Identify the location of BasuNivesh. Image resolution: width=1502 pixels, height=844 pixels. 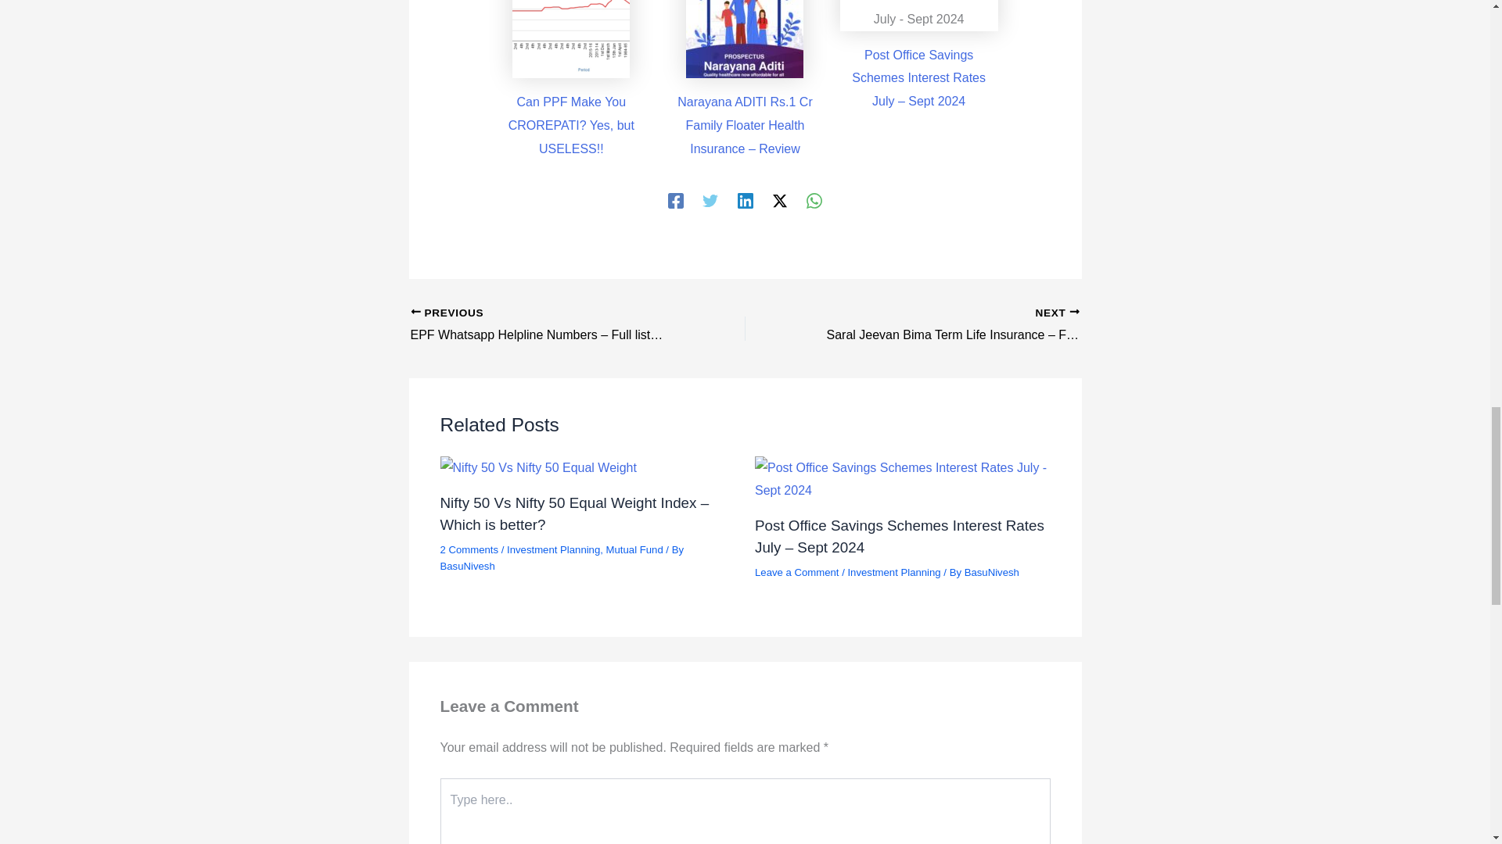
(466, 566).